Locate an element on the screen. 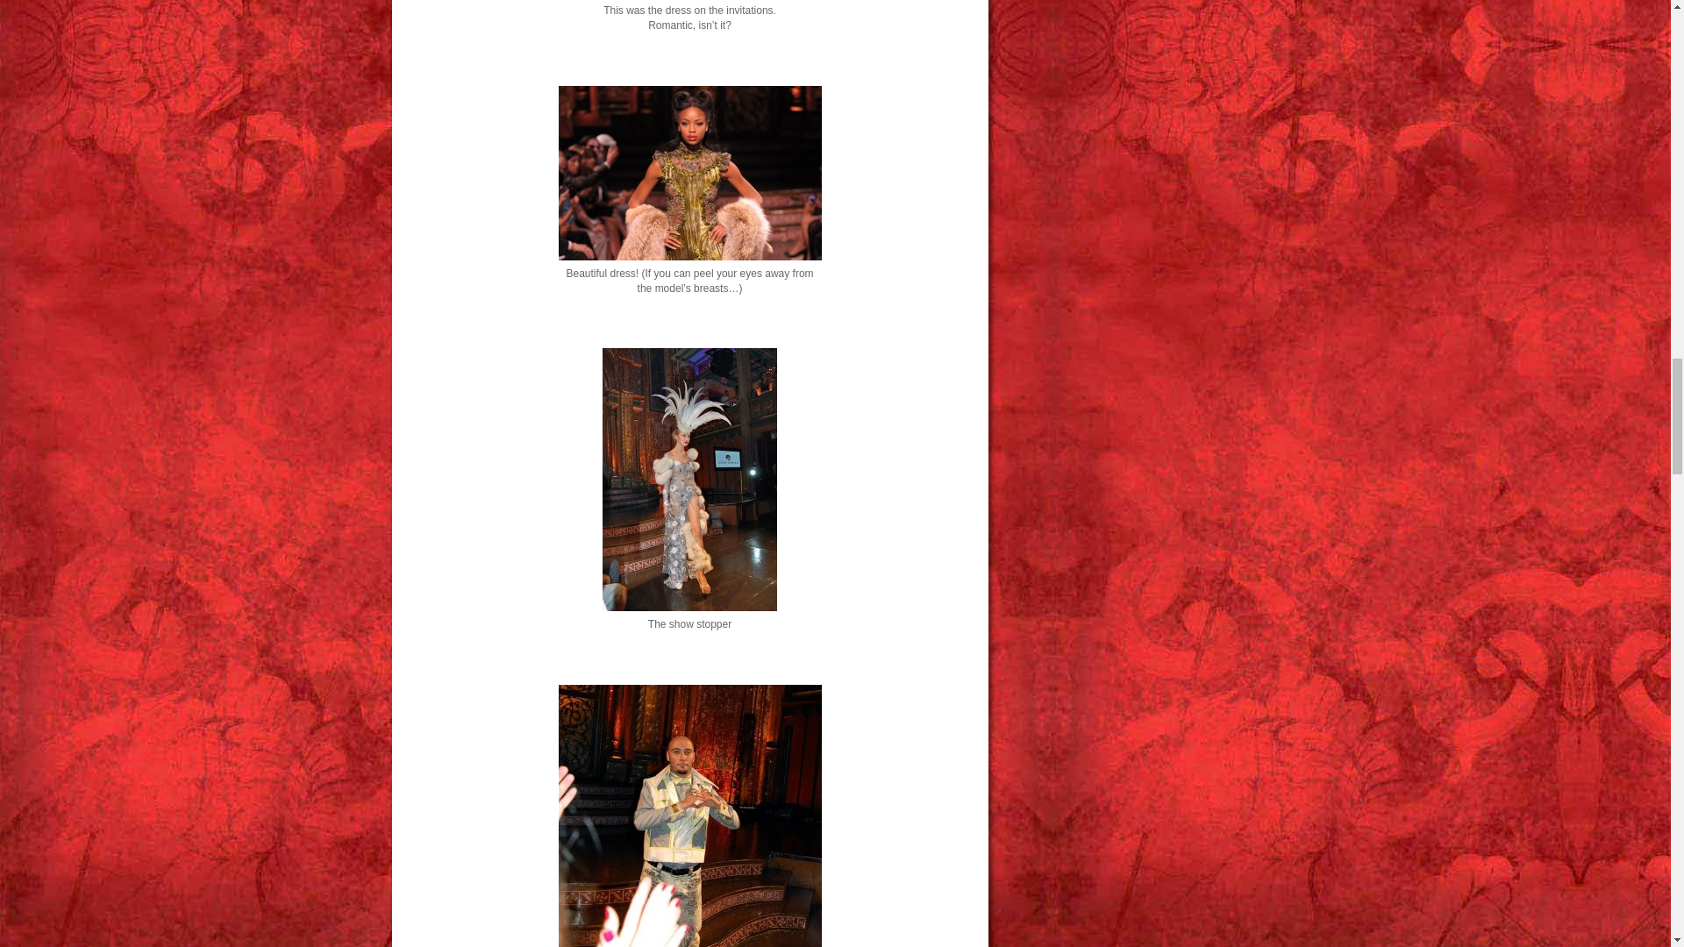  Leonid is located at coordinates (689, 815).